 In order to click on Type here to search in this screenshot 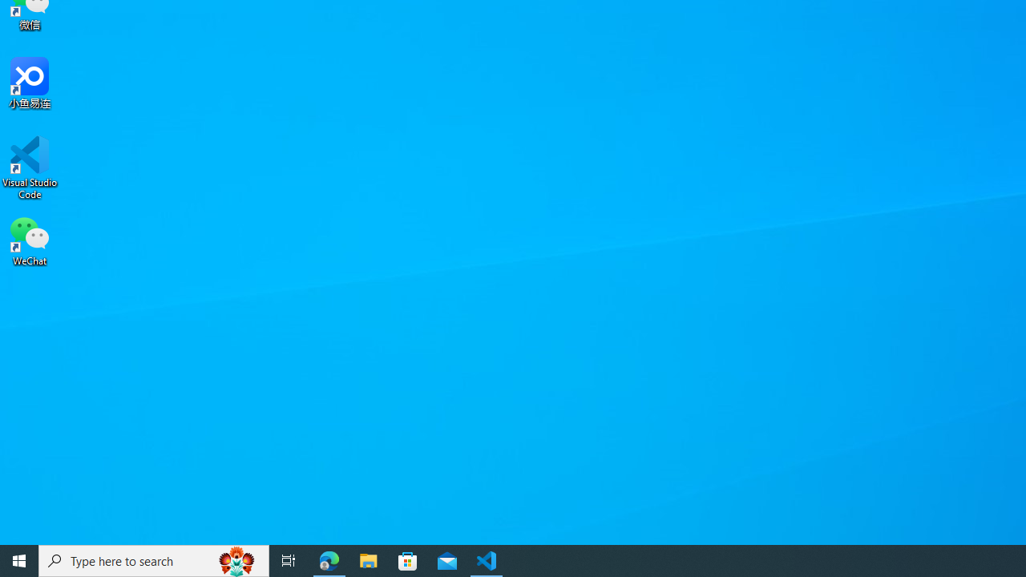, I will do `click(154, 561)`.